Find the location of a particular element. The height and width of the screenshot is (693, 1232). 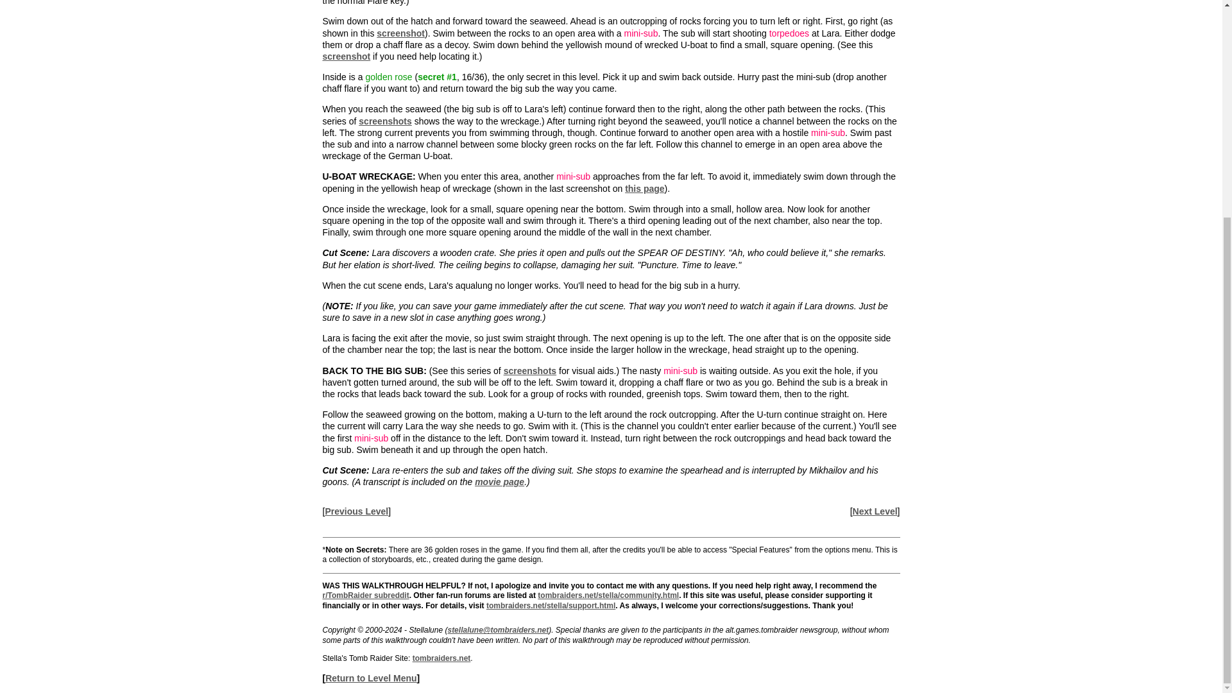

screenshots is located at coordinates (385, 121).